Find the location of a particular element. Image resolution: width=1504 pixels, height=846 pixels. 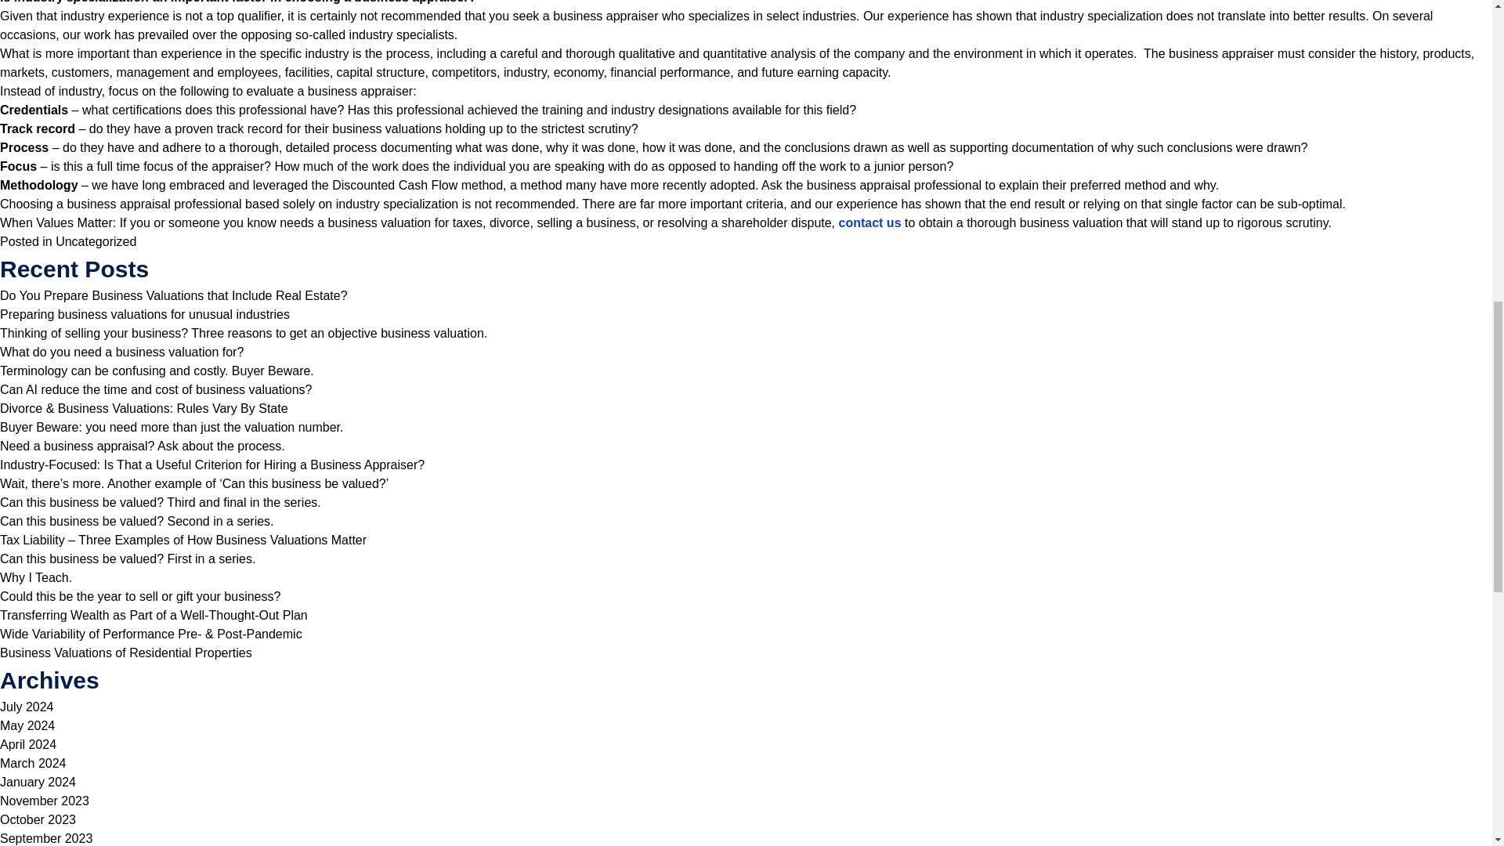

Do You Prepare Business Valuations that Include Real Estate? is located at coordinates (174, 295).